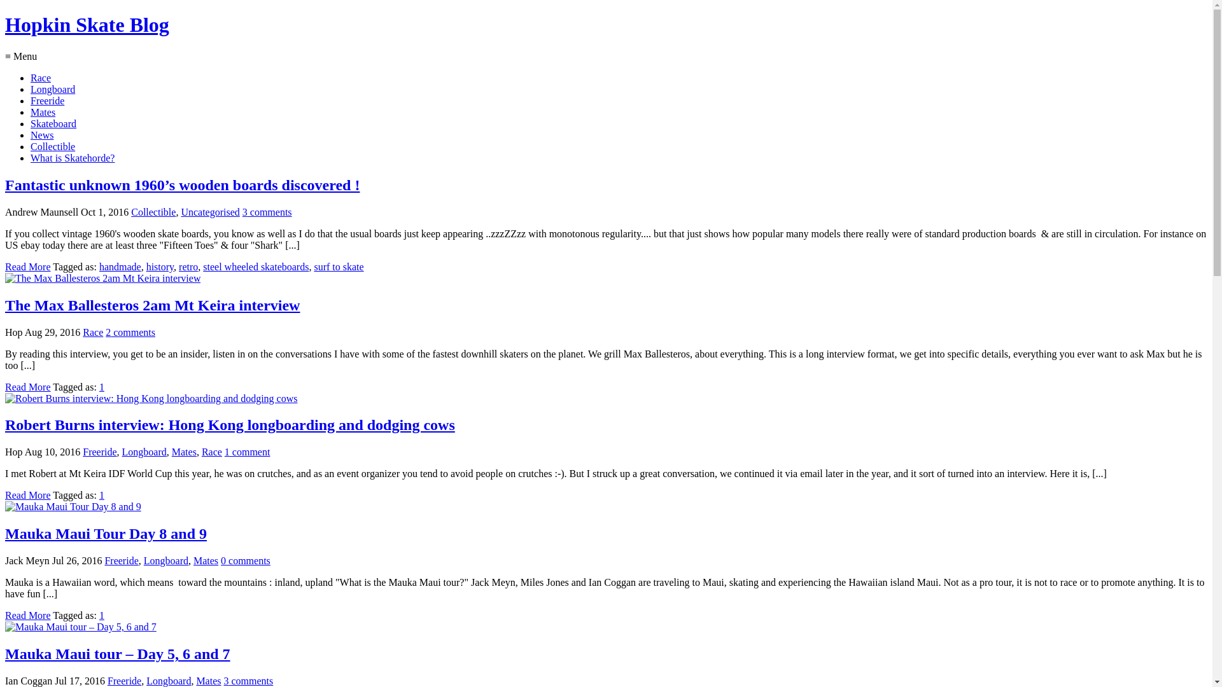 This screenshot has height=687, width=1222. I want to click on Mates, so click(206, 561).